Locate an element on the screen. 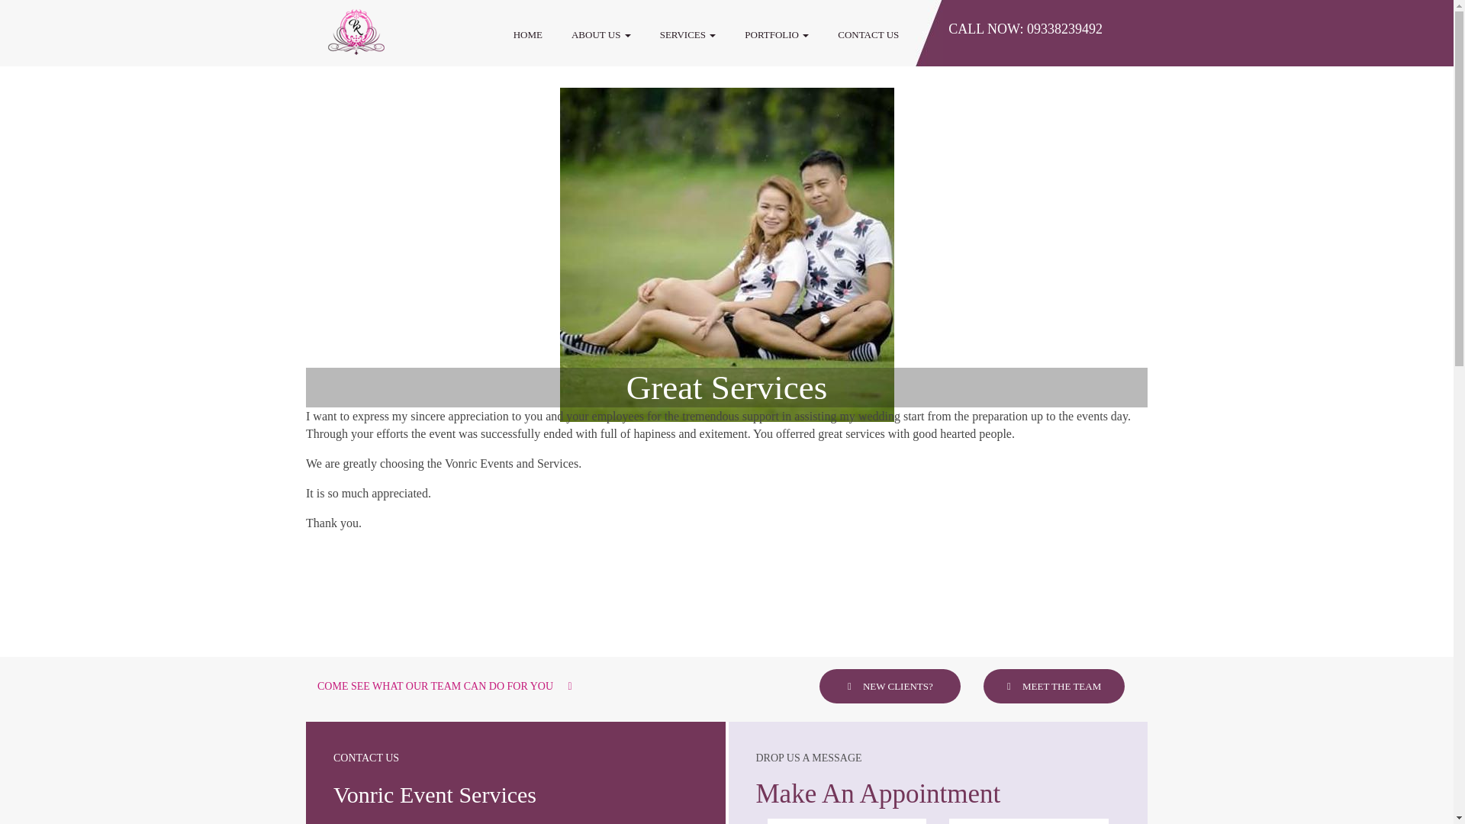 The height and width of the screenshot is (824, 1465). PORTFOLIO is located at coordinates (777, 34).